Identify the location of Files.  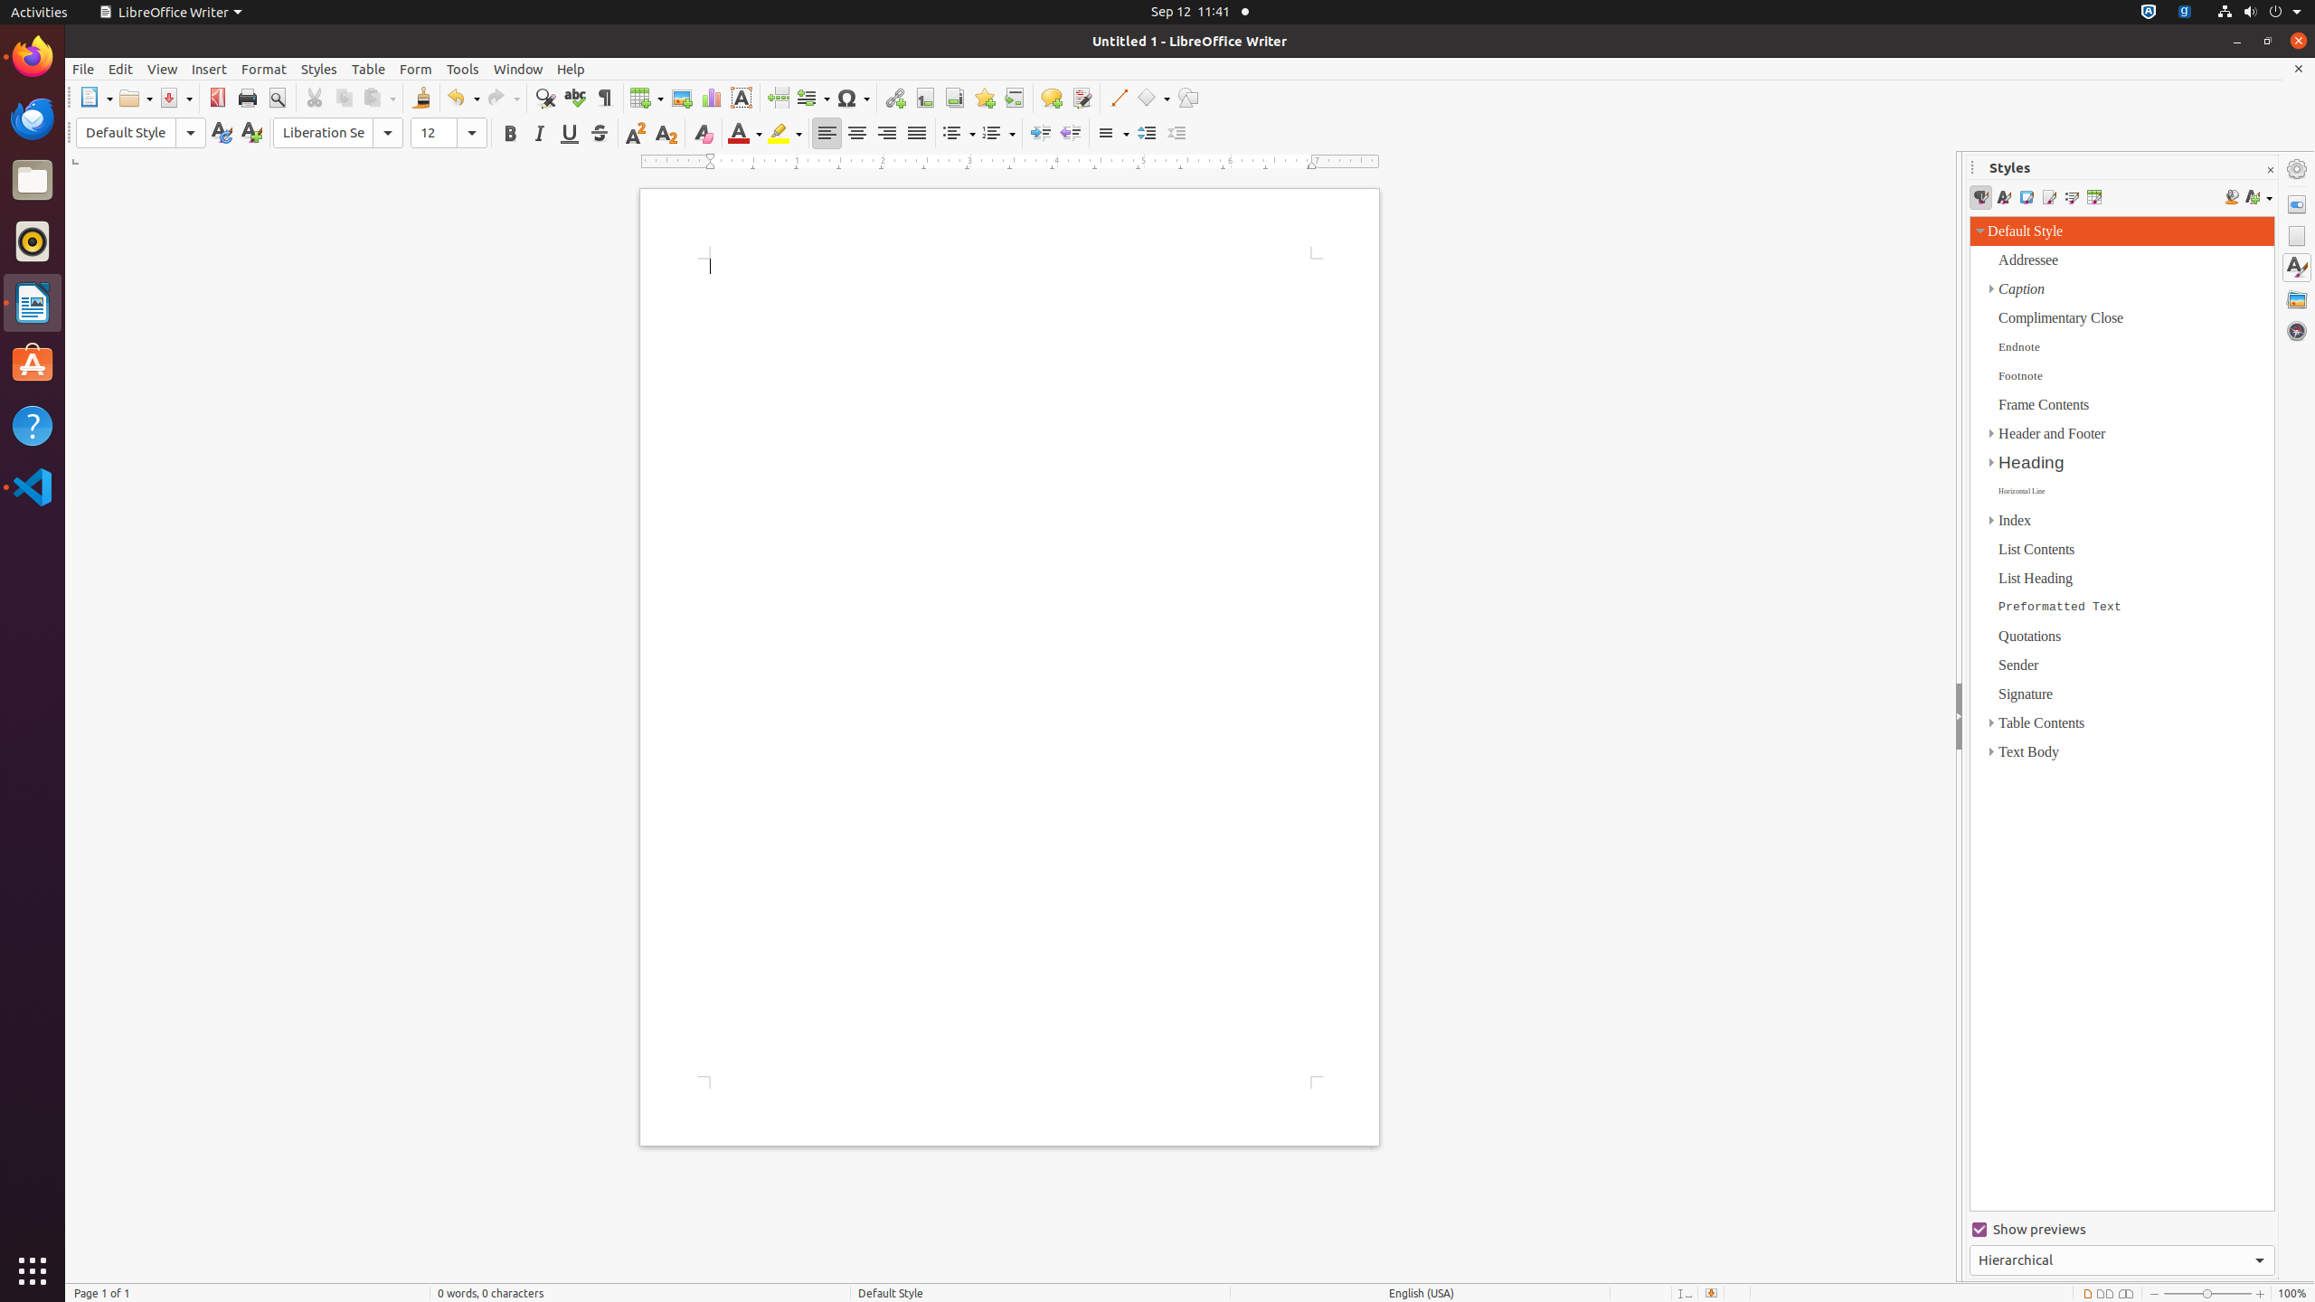
(33, 181).